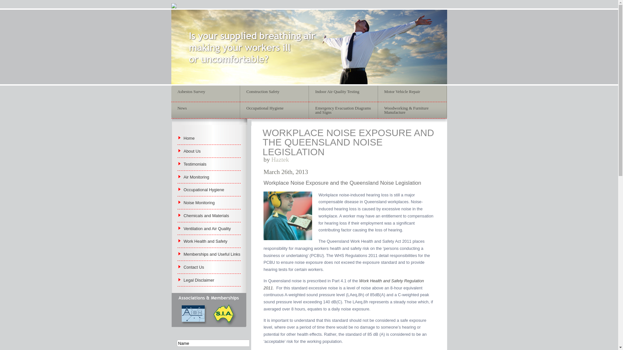 The width and height of the screenshot is (623, 350). What do you see at coordinates (212, 254) in the screenshot?
I see `Memberships and Useful Links` at bounding box center [212, 254].